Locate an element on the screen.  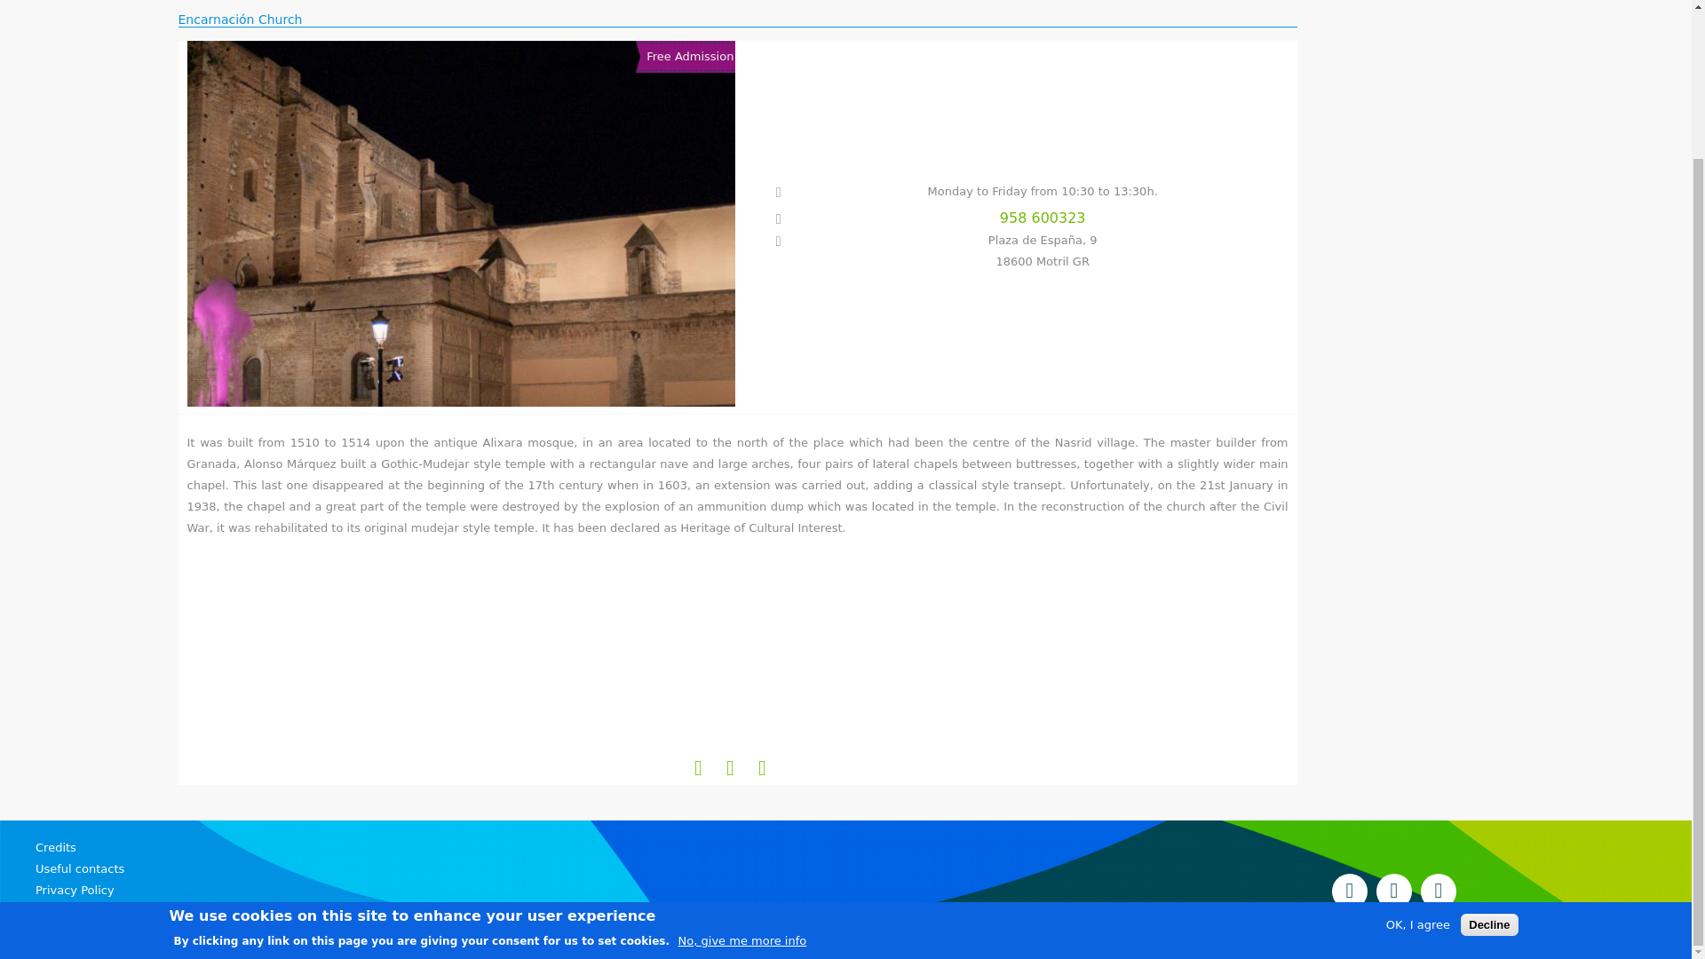
Useful contacts is located at coordinates (860, 868).